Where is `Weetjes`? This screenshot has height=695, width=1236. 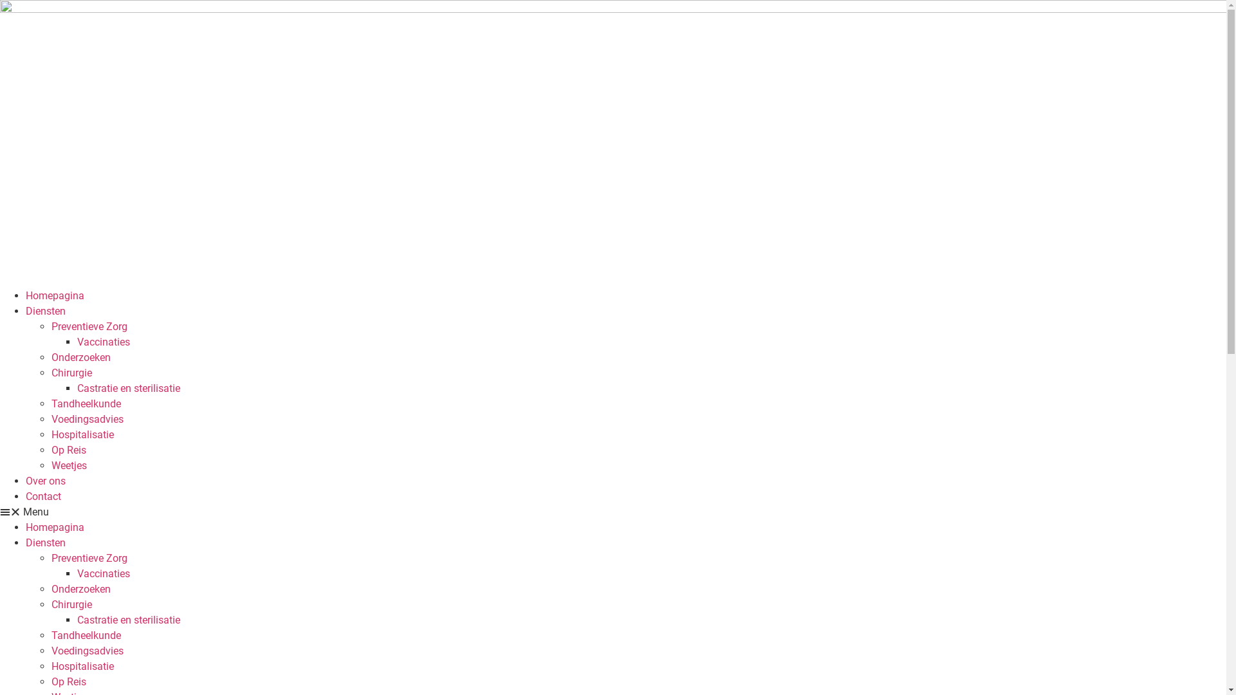
Weetjes is located at coordinates (70, 466).